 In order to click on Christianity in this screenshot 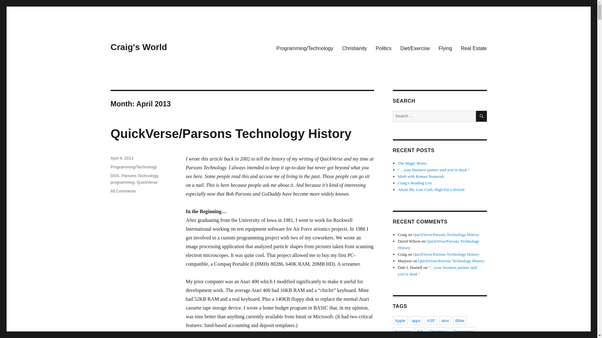, I will do `click(354, 48)`.